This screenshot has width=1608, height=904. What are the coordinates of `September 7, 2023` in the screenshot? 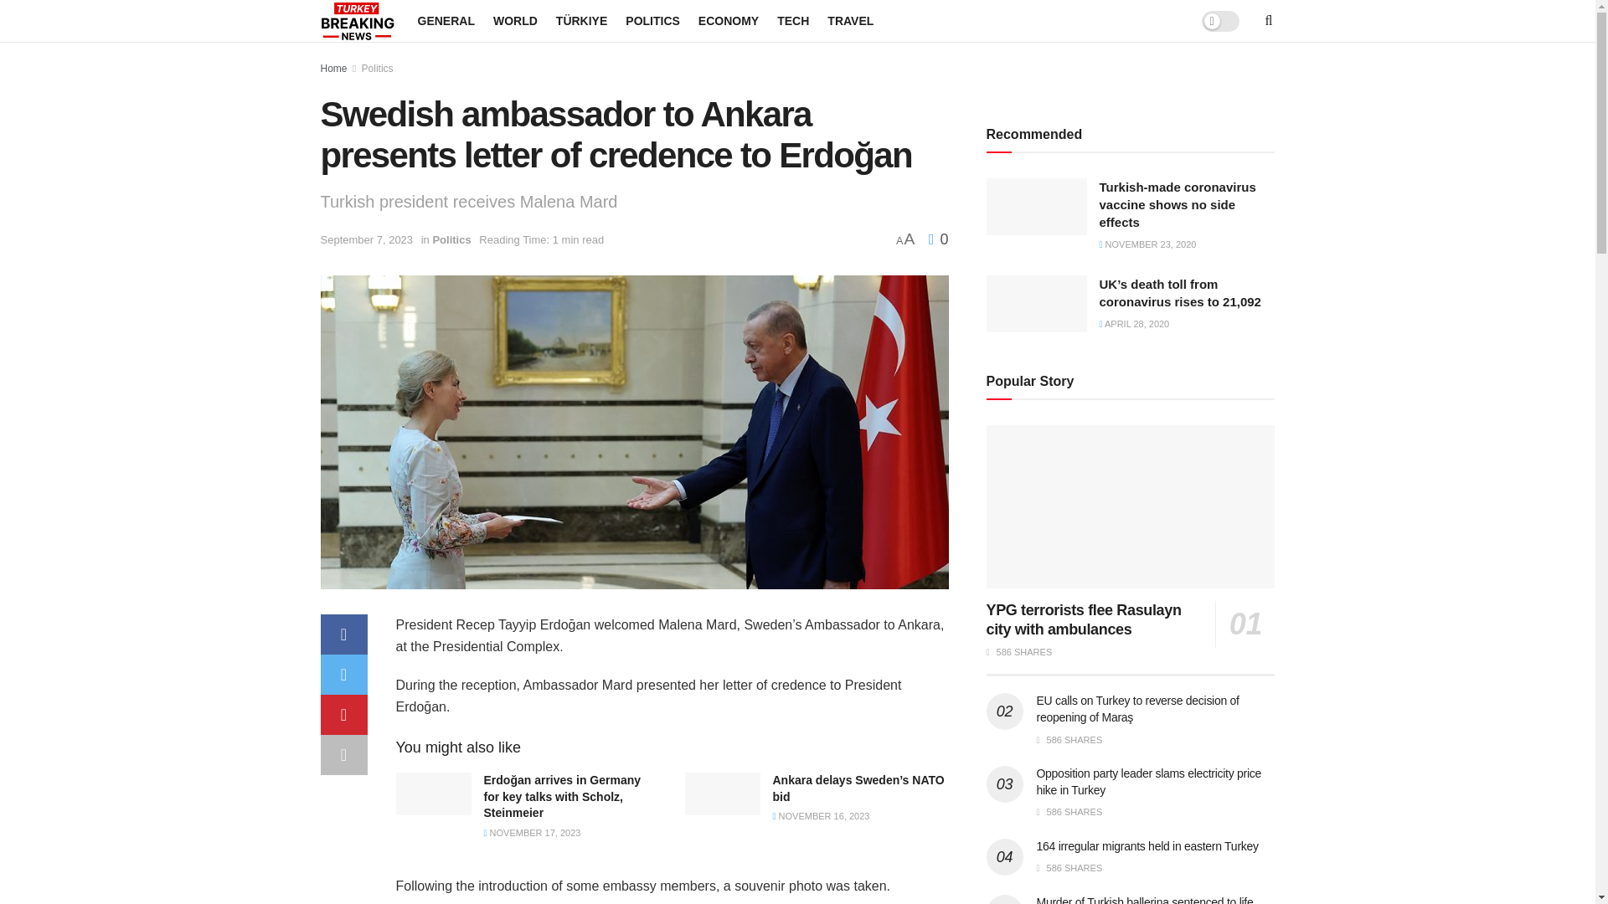 It's located at (367, 239).